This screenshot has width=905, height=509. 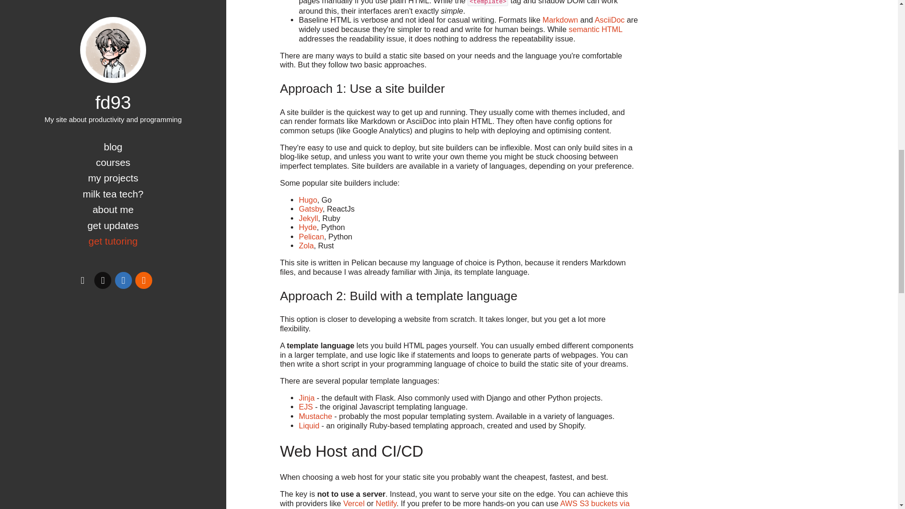 I want to click on Mustache, so click(x=315, y=416).